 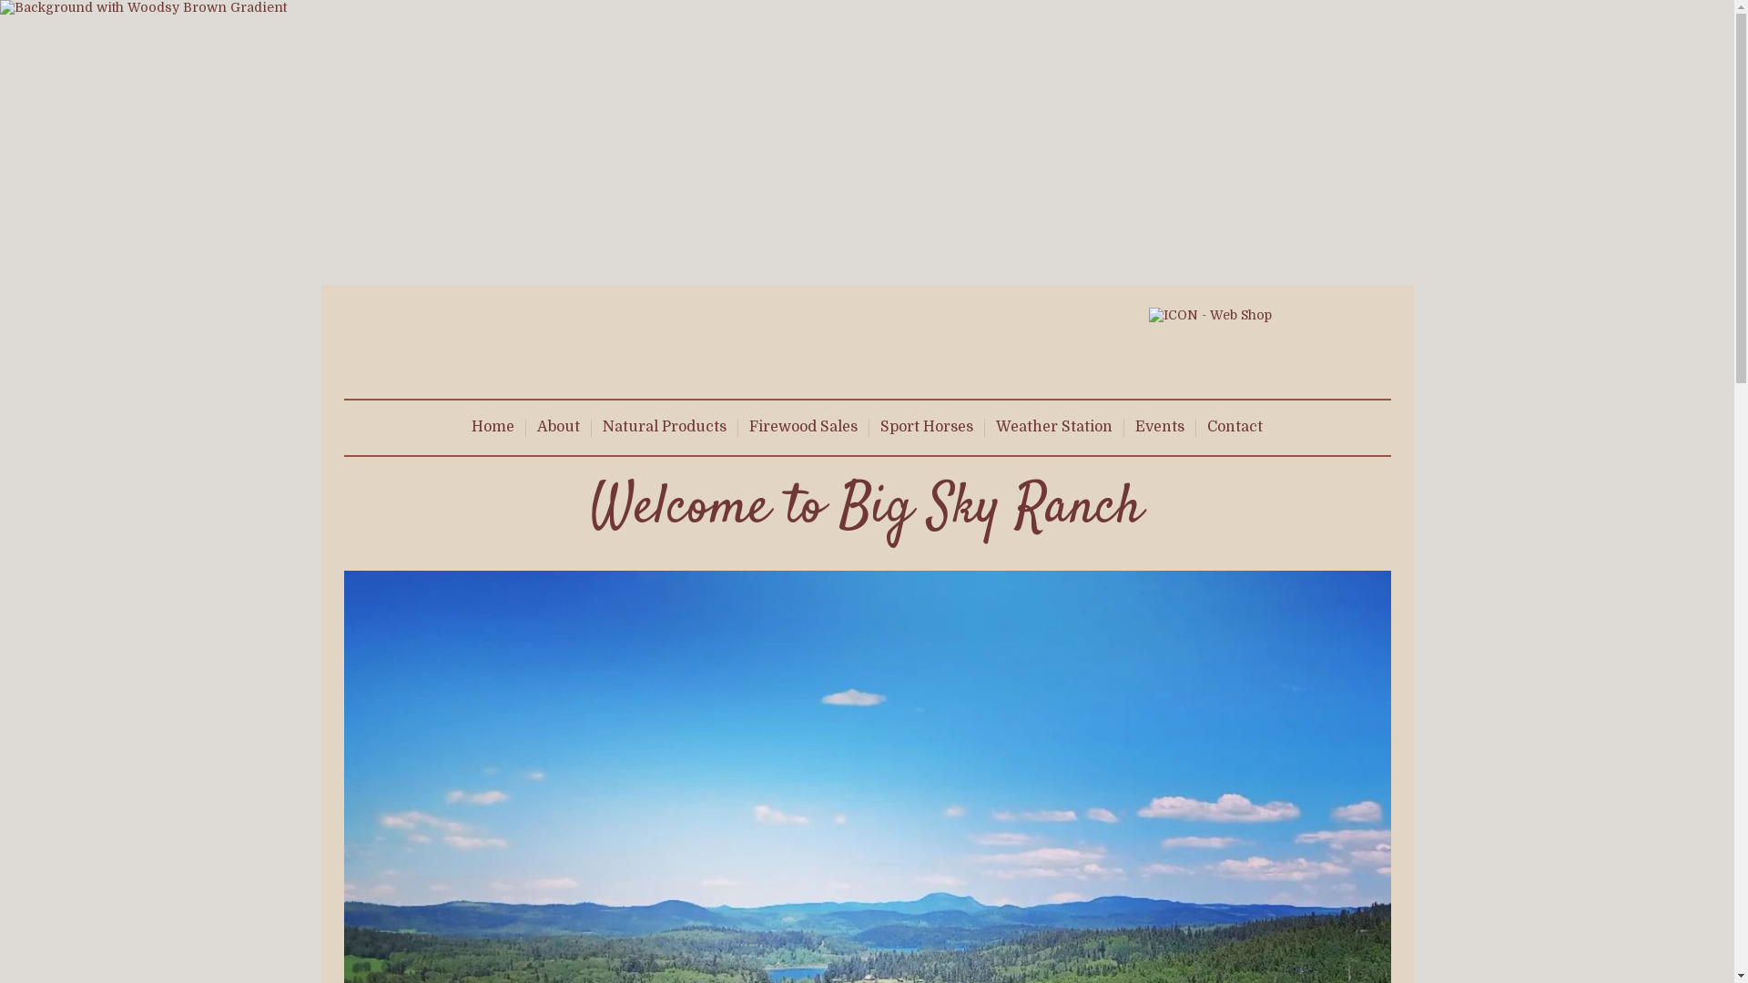 I want to click on About, so click(x=559, y=427).